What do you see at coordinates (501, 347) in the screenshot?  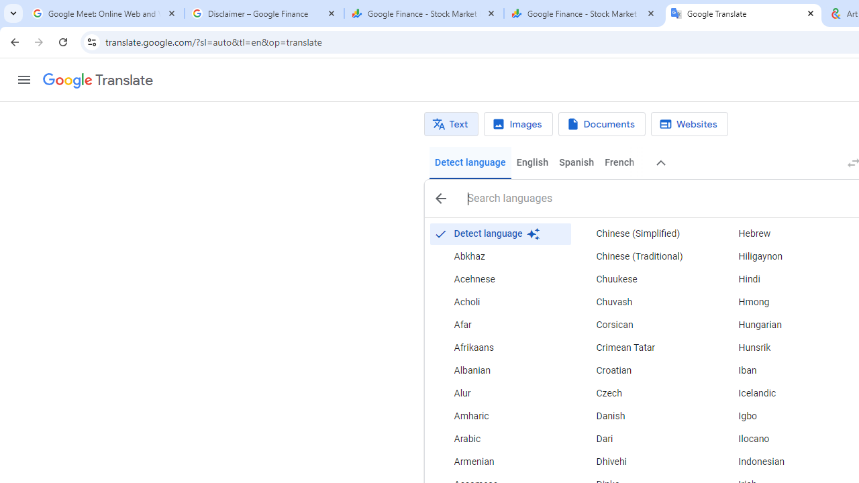 I see `Afrikaans` at bounding box center [501, 347].